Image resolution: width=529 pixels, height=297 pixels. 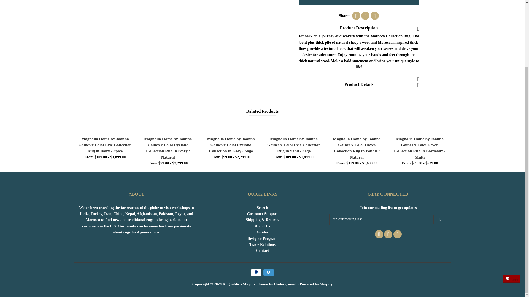 What do you see at coordinates (365, 16) in the screenshot?
I see `Share on Twitter` at bounding box center [365, 16].